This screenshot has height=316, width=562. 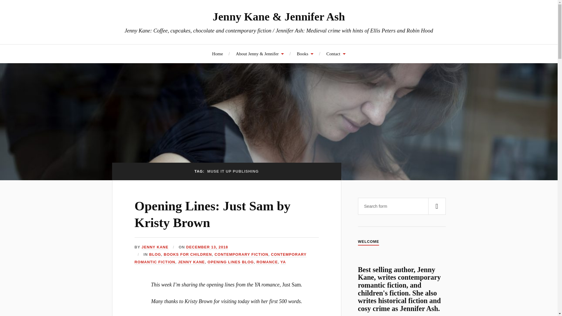 What do you see at coordinates (241, 255) in the screenshot?
I see `CONTEMPORARY FICTION` at bounding box center [241, 255].